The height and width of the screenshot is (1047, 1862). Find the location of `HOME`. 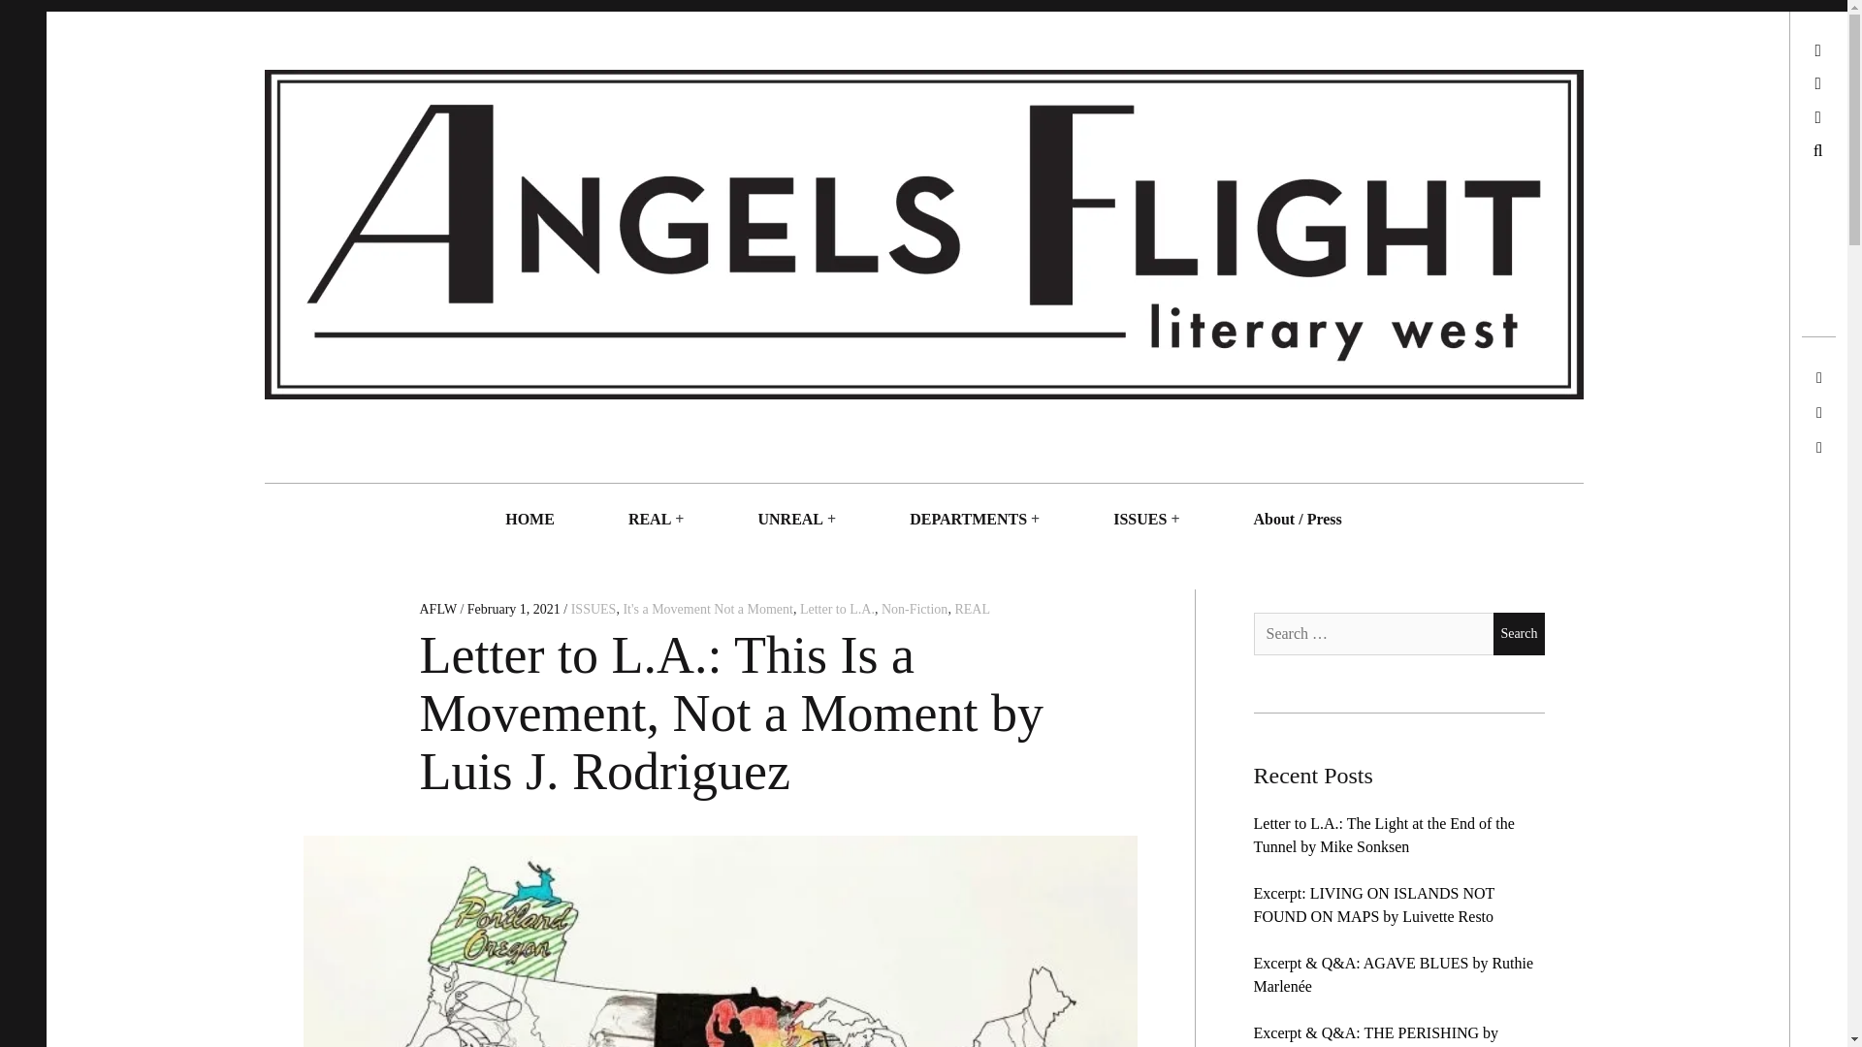

HOME is located at coordinates (530, 520).